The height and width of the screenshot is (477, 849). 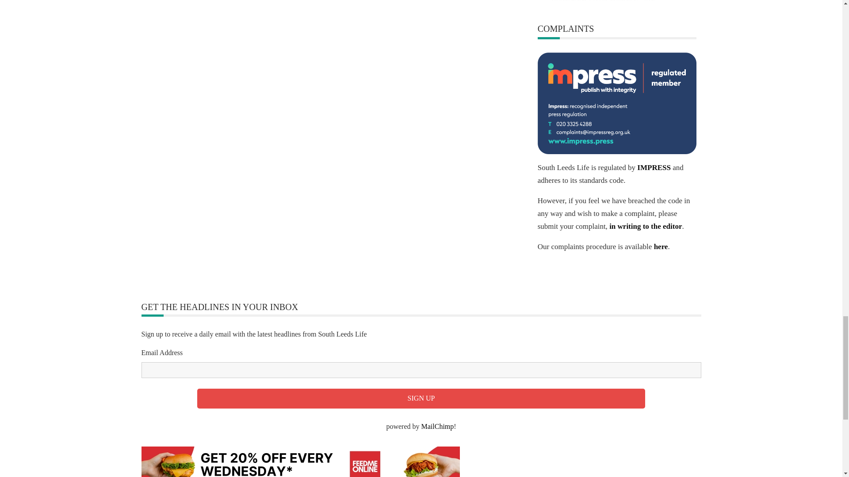 What do you see at coordinates (421, 398) in the screenshot?
I see `Sign up` at bounding box center [421, 398].